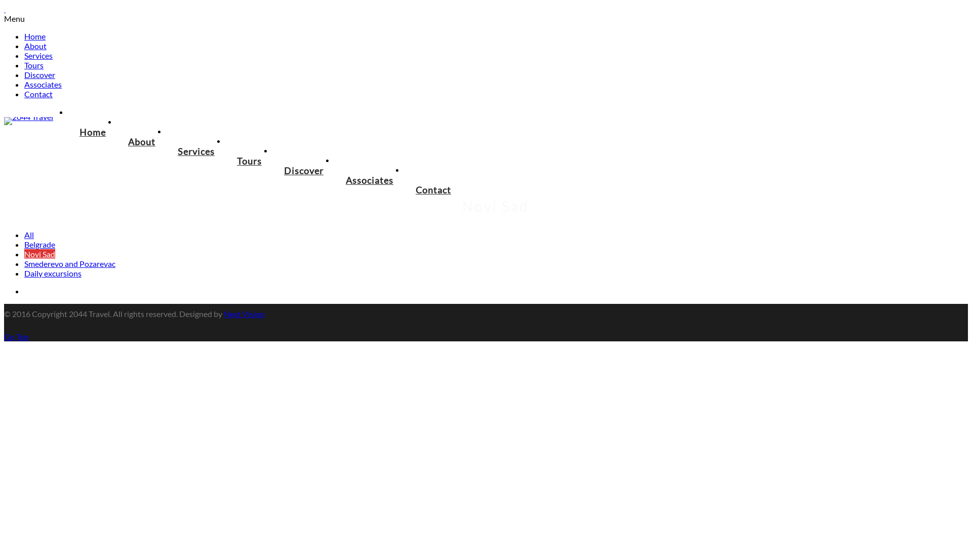  I want to click on All, so click(29, 235).